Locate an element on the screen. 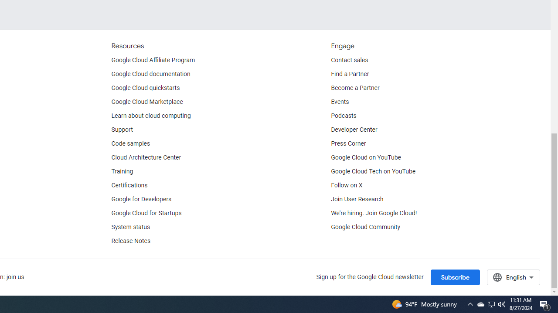 Image resolution: width=558 pixels, height=313 pixels. We're hiring. Join Google Cloud! is located at coordinates (374, 213).